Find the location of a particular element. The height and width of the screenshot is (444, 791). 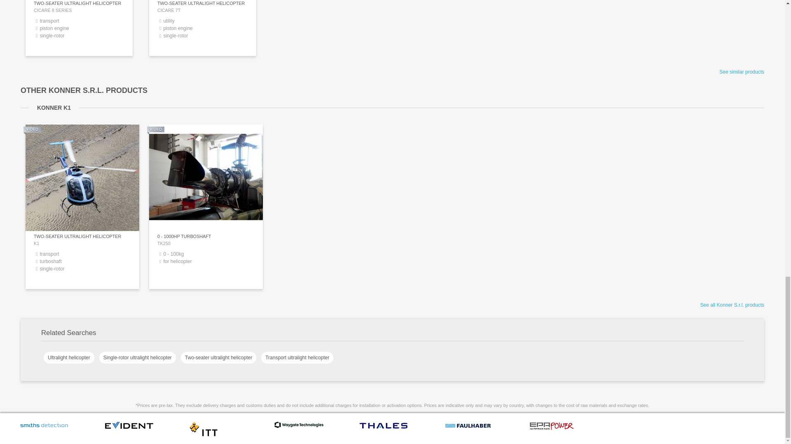

FAULHABER Drive Systems is located at coordinates (468, 428).